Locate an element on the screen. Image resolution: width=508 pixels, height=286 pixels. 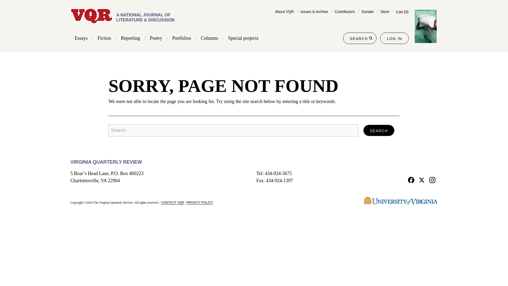
X is located at coordinates (422, 180).